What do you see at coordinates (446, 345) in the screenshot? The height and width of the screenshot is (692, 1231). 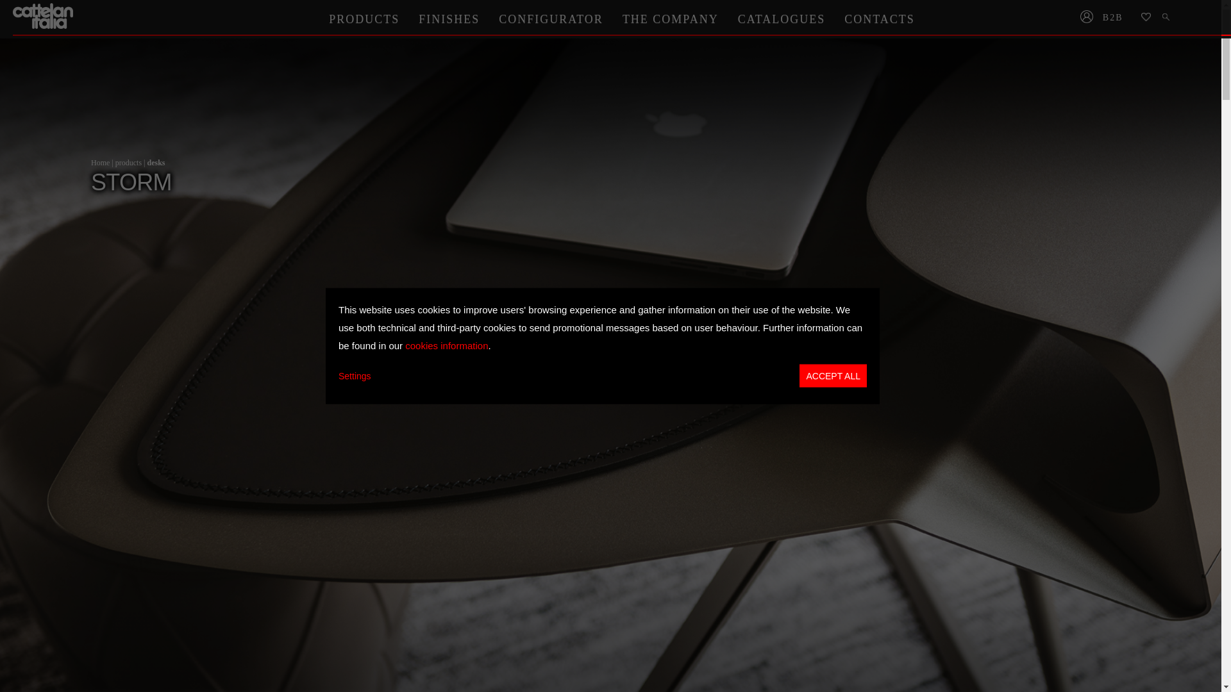 I see `Cookies information` at bounding box center [446, 345].